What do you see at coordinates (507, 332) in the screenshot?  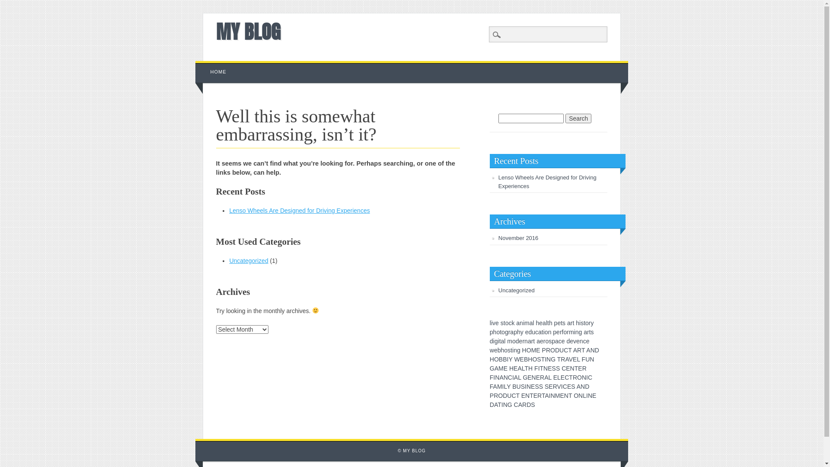 I see `g` at bounding box center [507, 332].